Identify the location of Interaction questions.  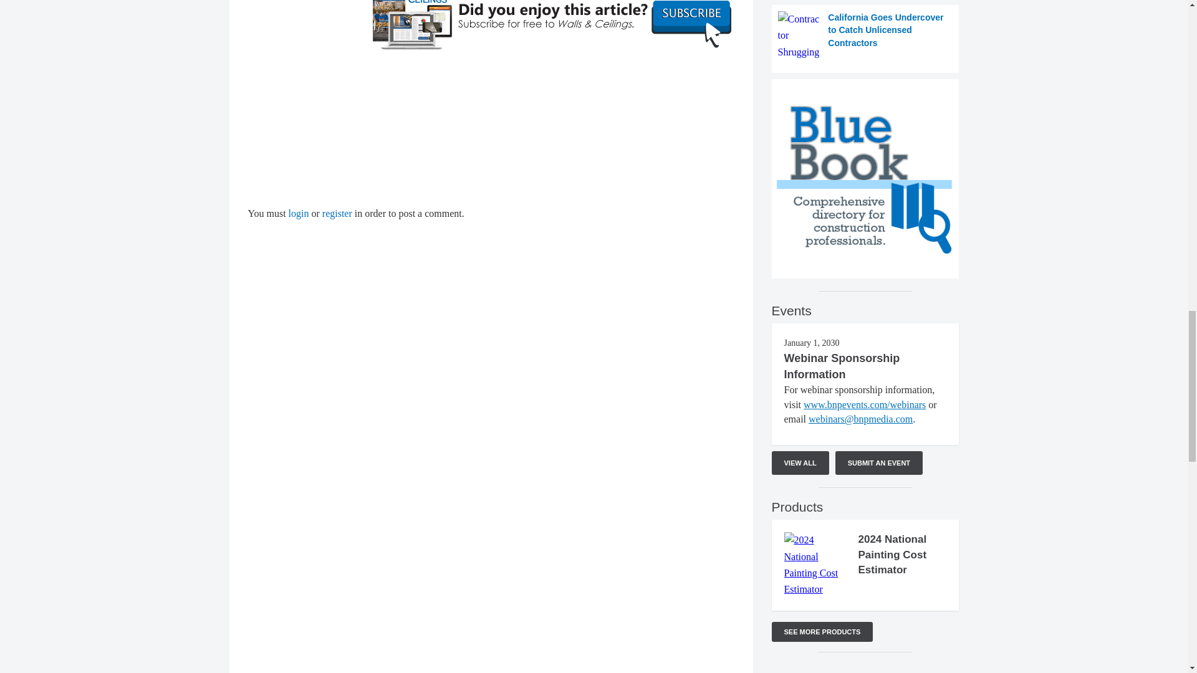
(865, 669).